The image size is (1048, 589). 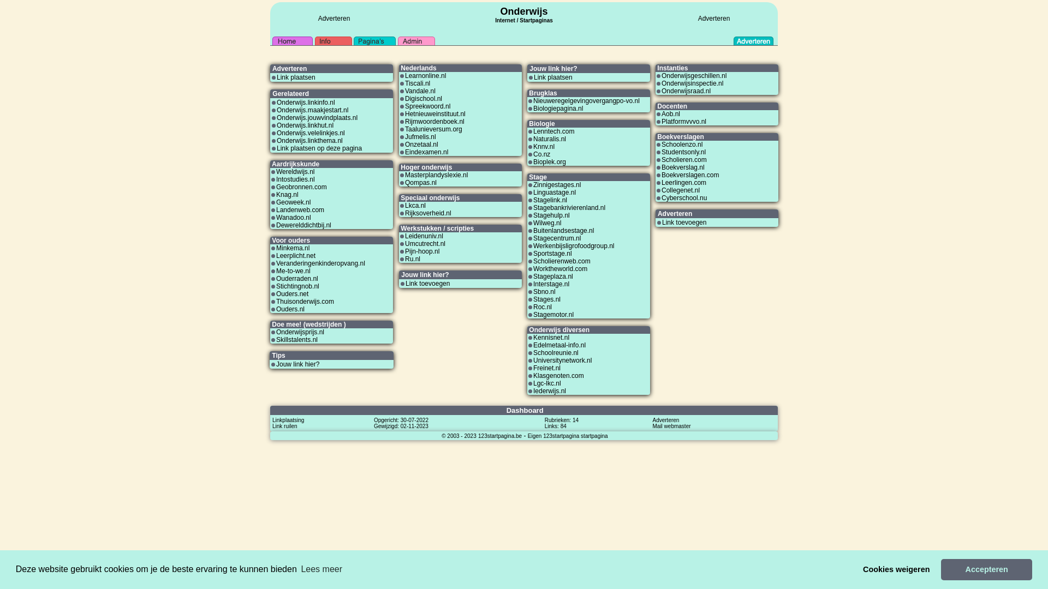 What do you see at coordinates (686, 91) in the screenshot?
I see `Onderwijsraad.nl` at bounding box center [686, 91].